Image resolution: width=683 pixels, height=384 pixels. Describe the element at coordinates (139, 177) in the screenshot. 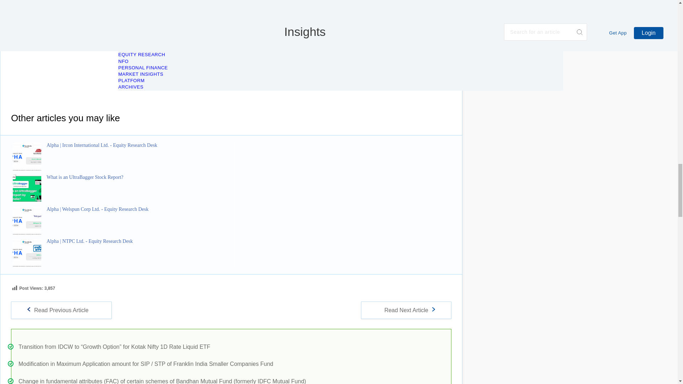

I see `What is an UltraBagger Stock Report?` at that location.